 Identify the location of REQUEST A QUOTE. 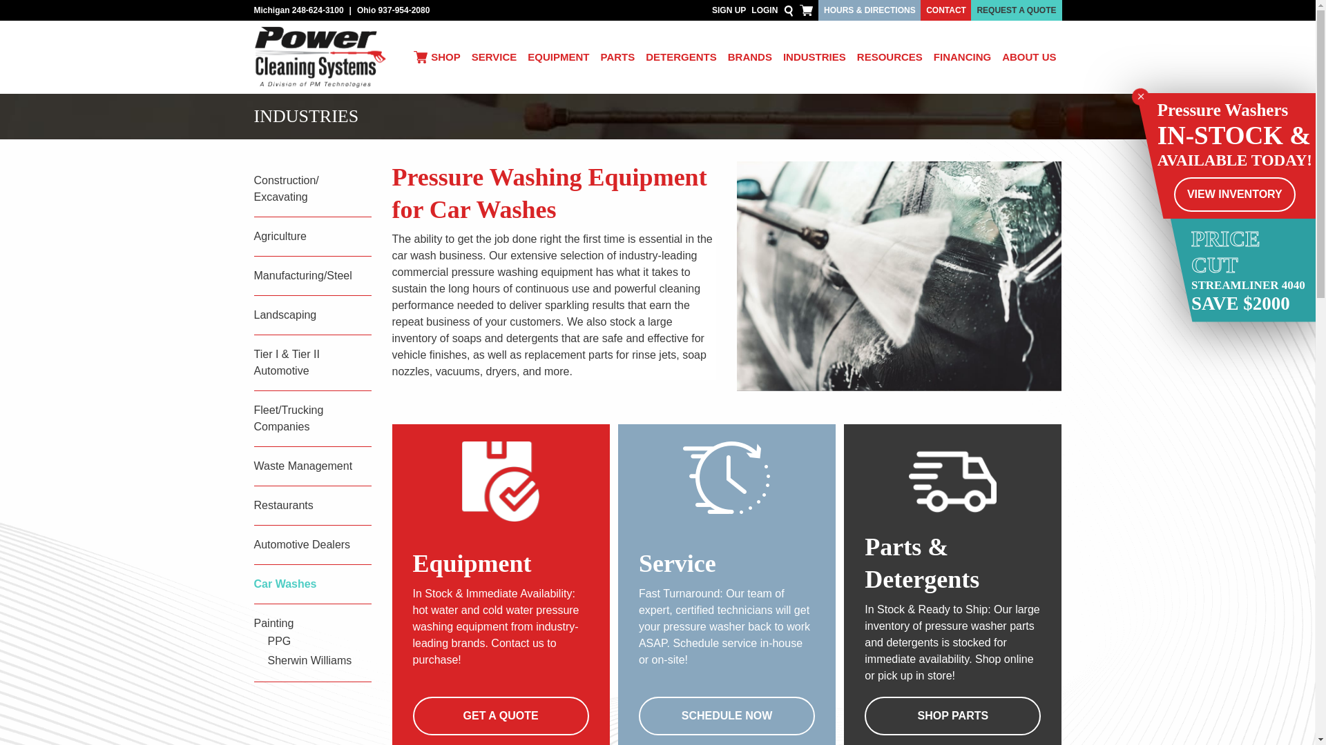
(1016, 10).